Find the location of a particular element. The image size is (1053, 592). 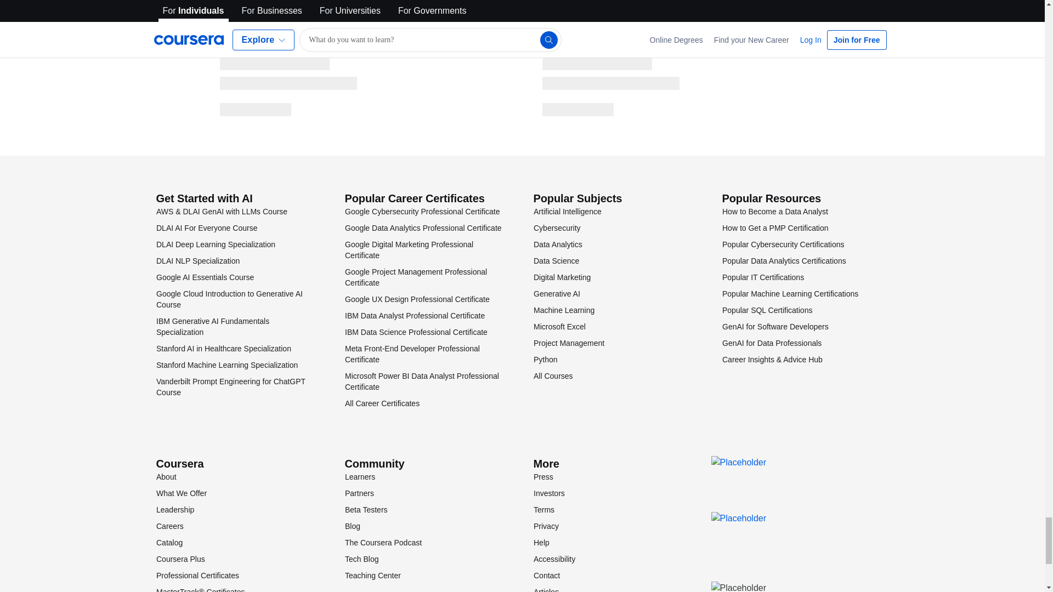

Google Data Analytics Professional Certificate is located at coordinates (422, 228).